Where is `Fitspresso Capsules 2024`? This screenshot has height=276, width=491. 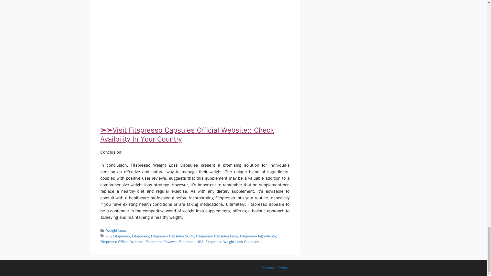 Fitspresso Capsules 2024 is located at coordinates (172, 236).